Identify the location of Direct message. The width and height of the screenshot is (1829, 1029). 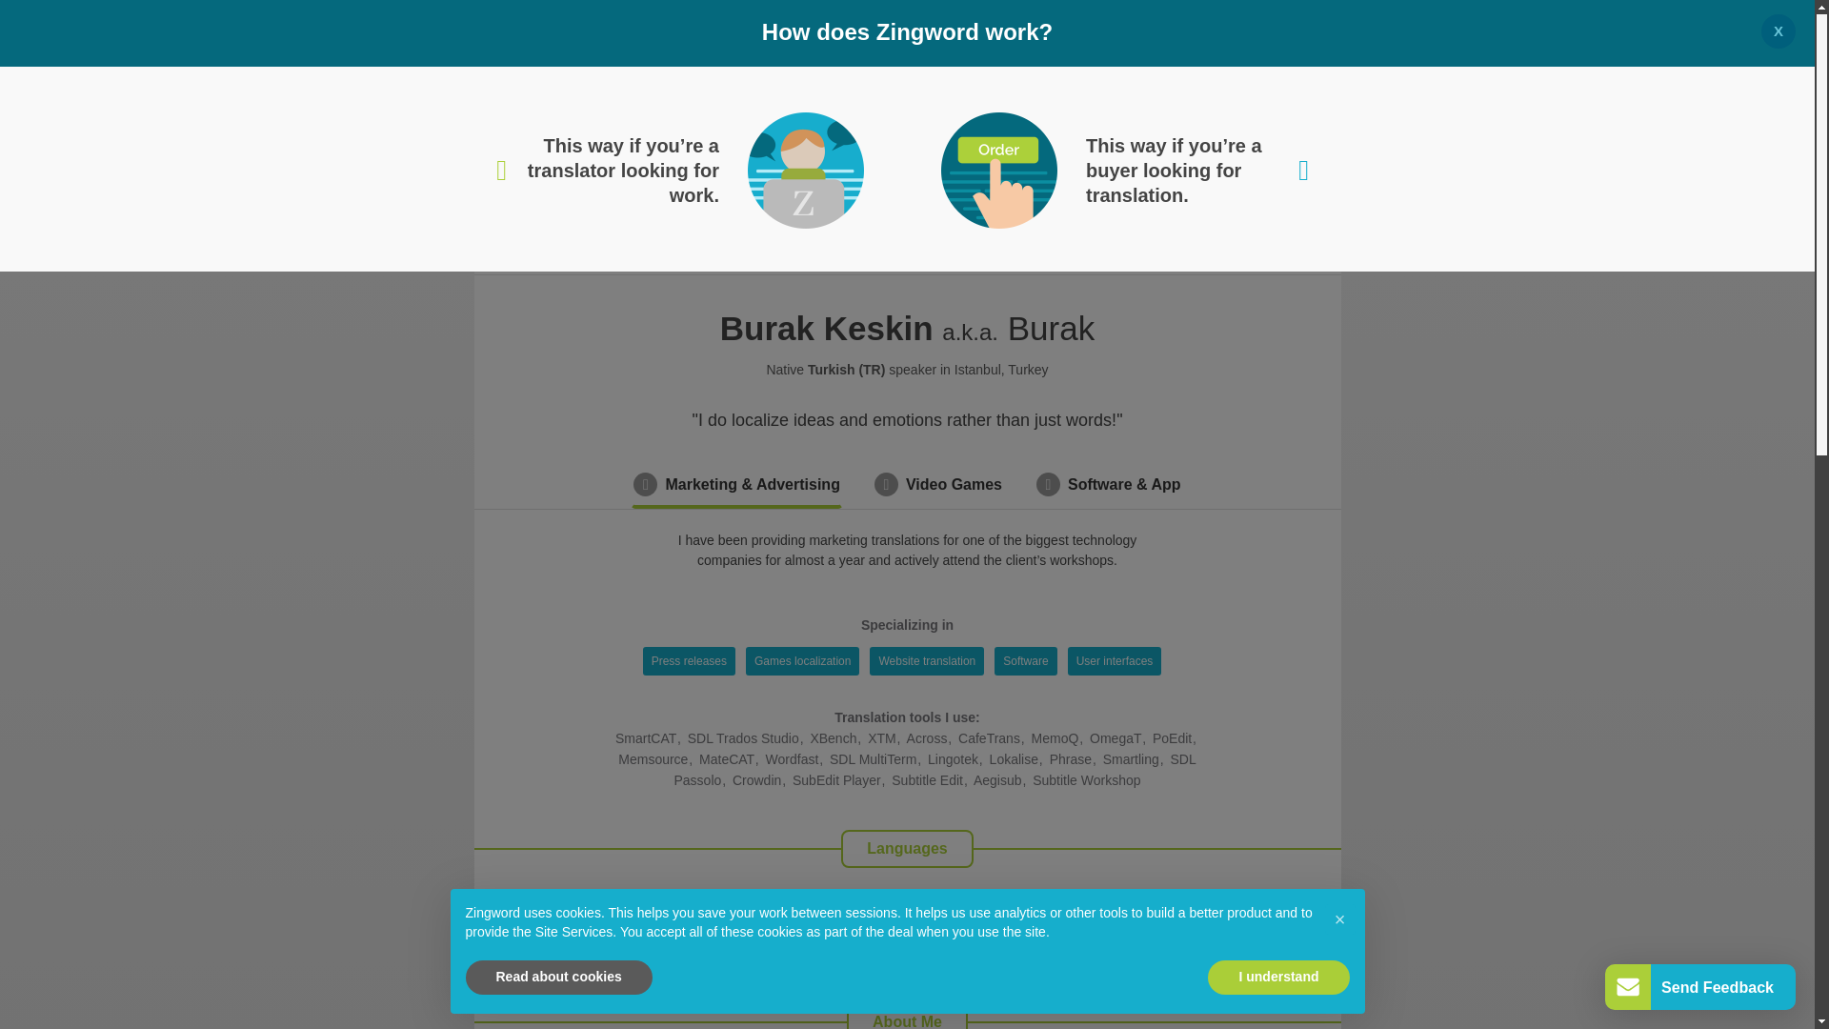
(1138, 103).